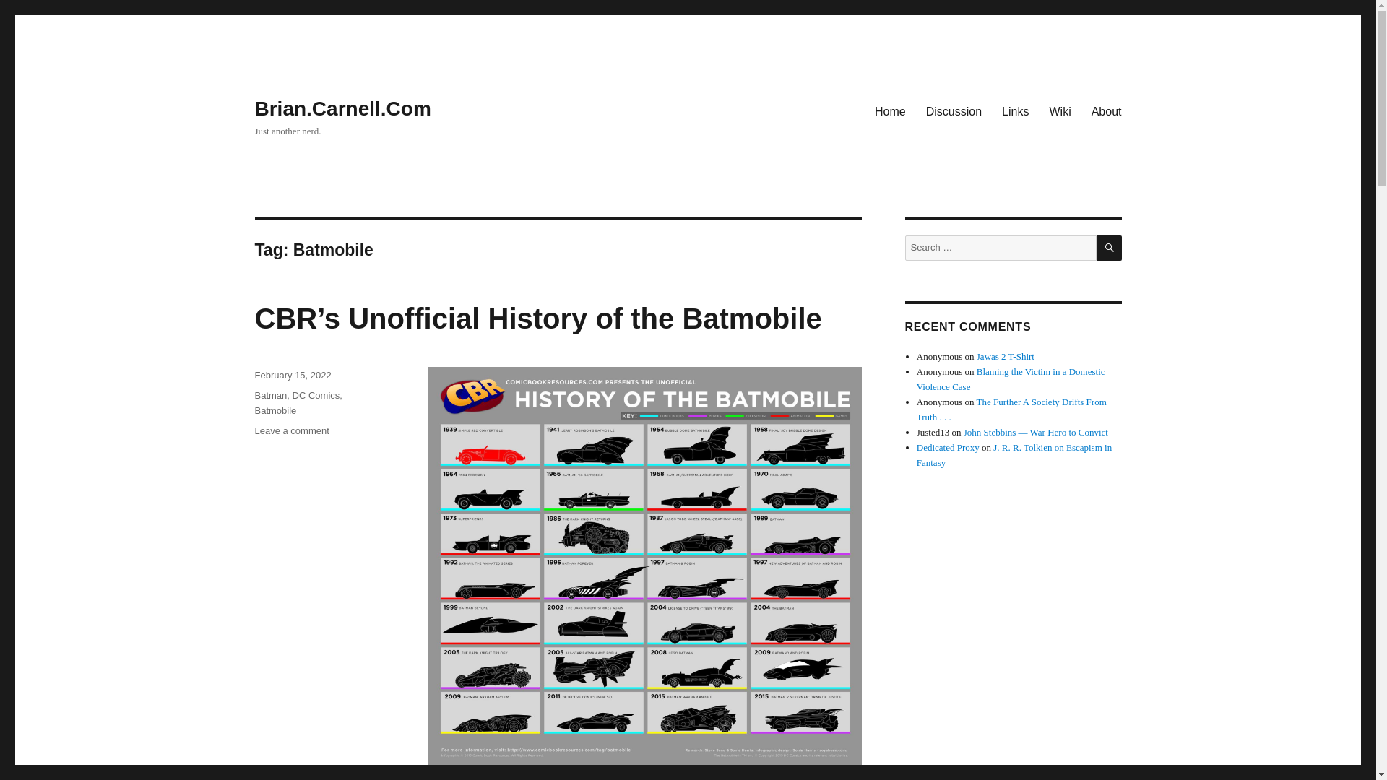  What do you see at coordinates (890, 110) in the screenshot?
I see `Home` at bounding box center [890, 110].